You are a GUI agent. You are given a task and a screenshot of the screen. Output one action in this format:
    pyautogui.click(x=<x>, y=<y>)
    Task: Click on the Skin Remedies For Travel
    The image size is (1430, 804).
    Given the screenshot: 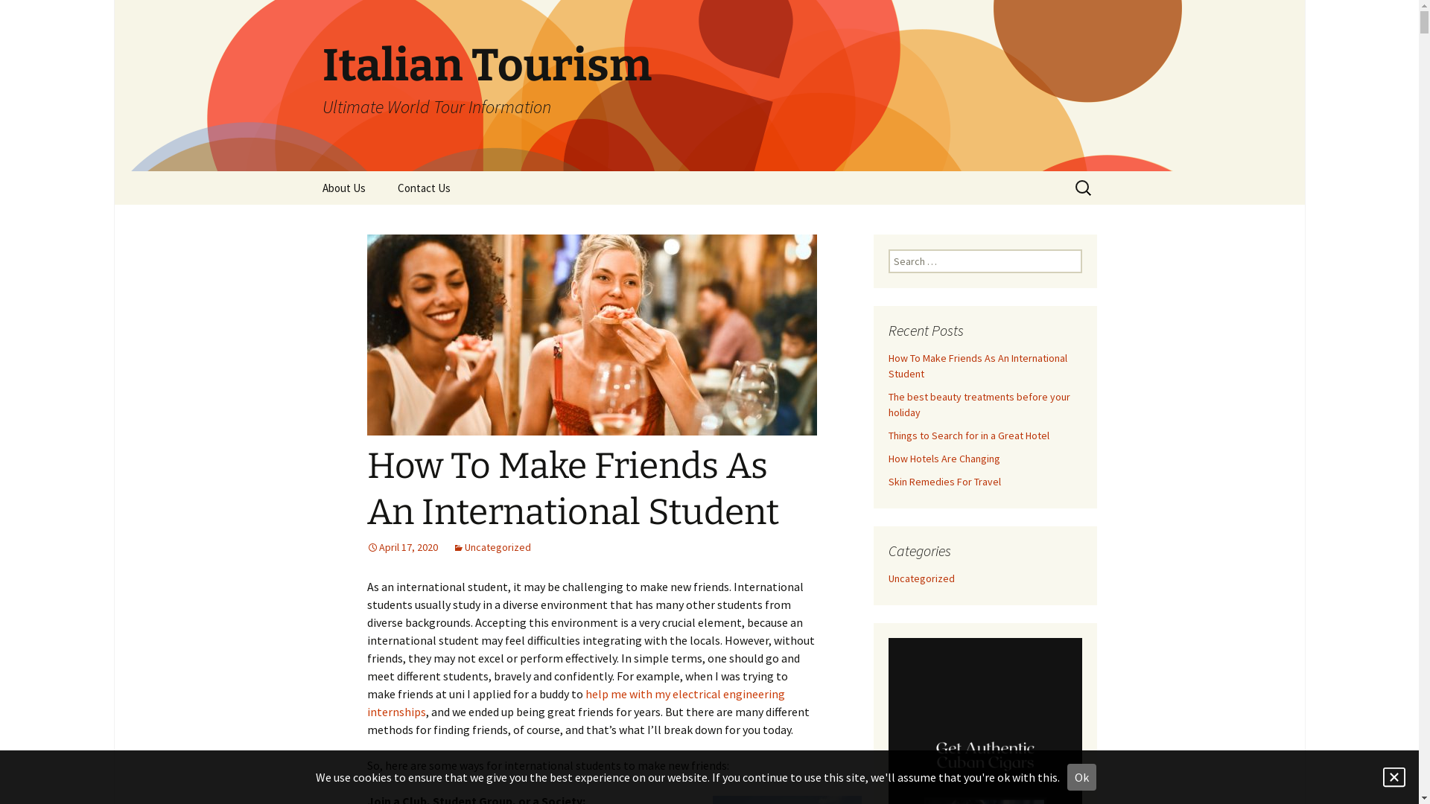 What is the action you would take?
    pyautogui.click(x=944, y=482)
    